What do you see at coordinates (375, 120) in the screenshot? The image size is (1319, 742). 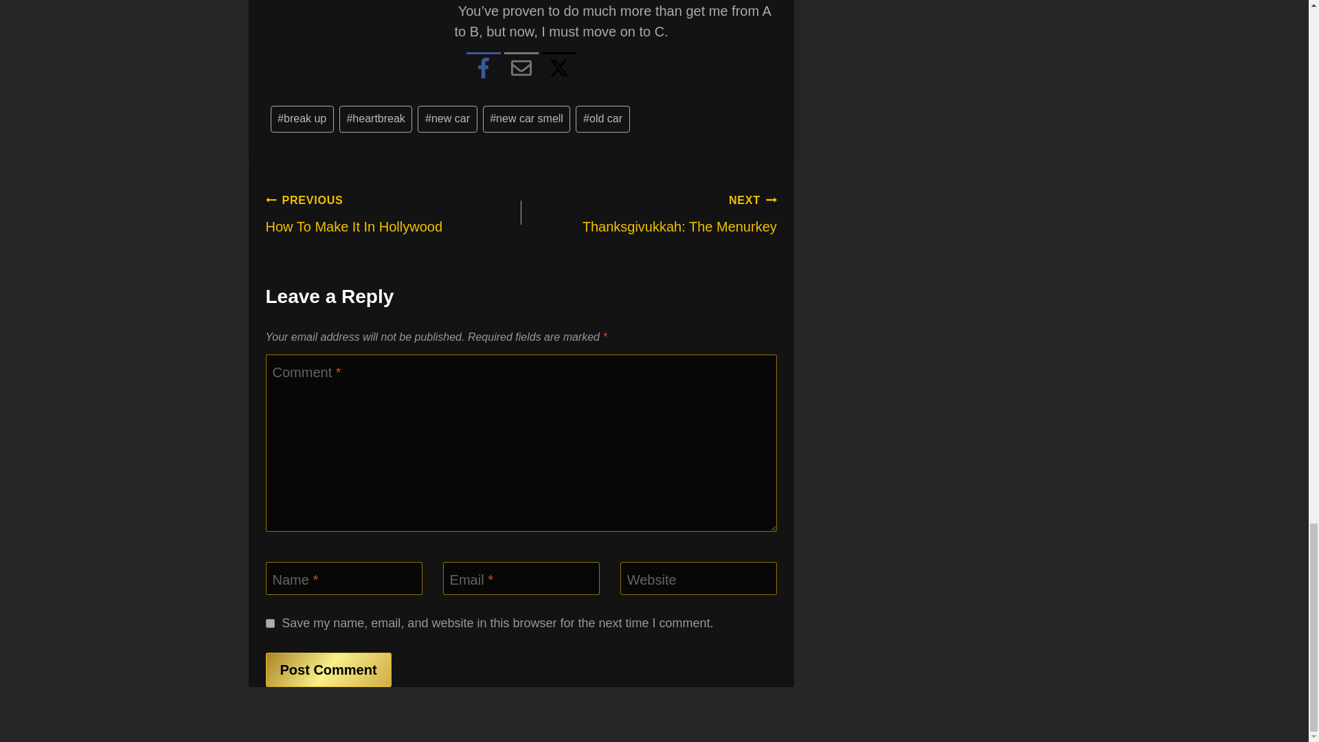 I see `Post Comment` at bounding box center [375, 120].